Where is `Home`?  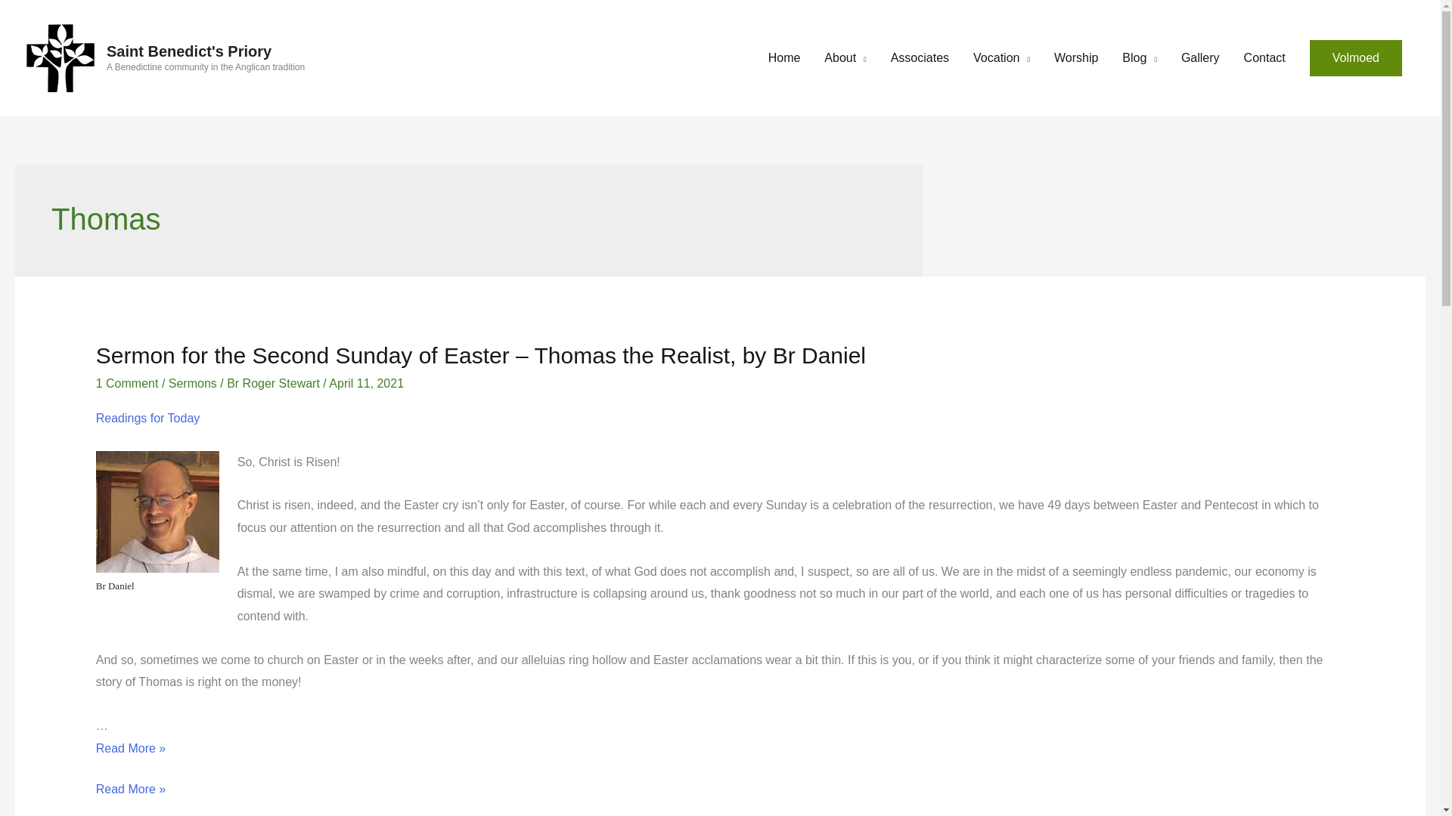 Home is located at coordinates (785, 58).